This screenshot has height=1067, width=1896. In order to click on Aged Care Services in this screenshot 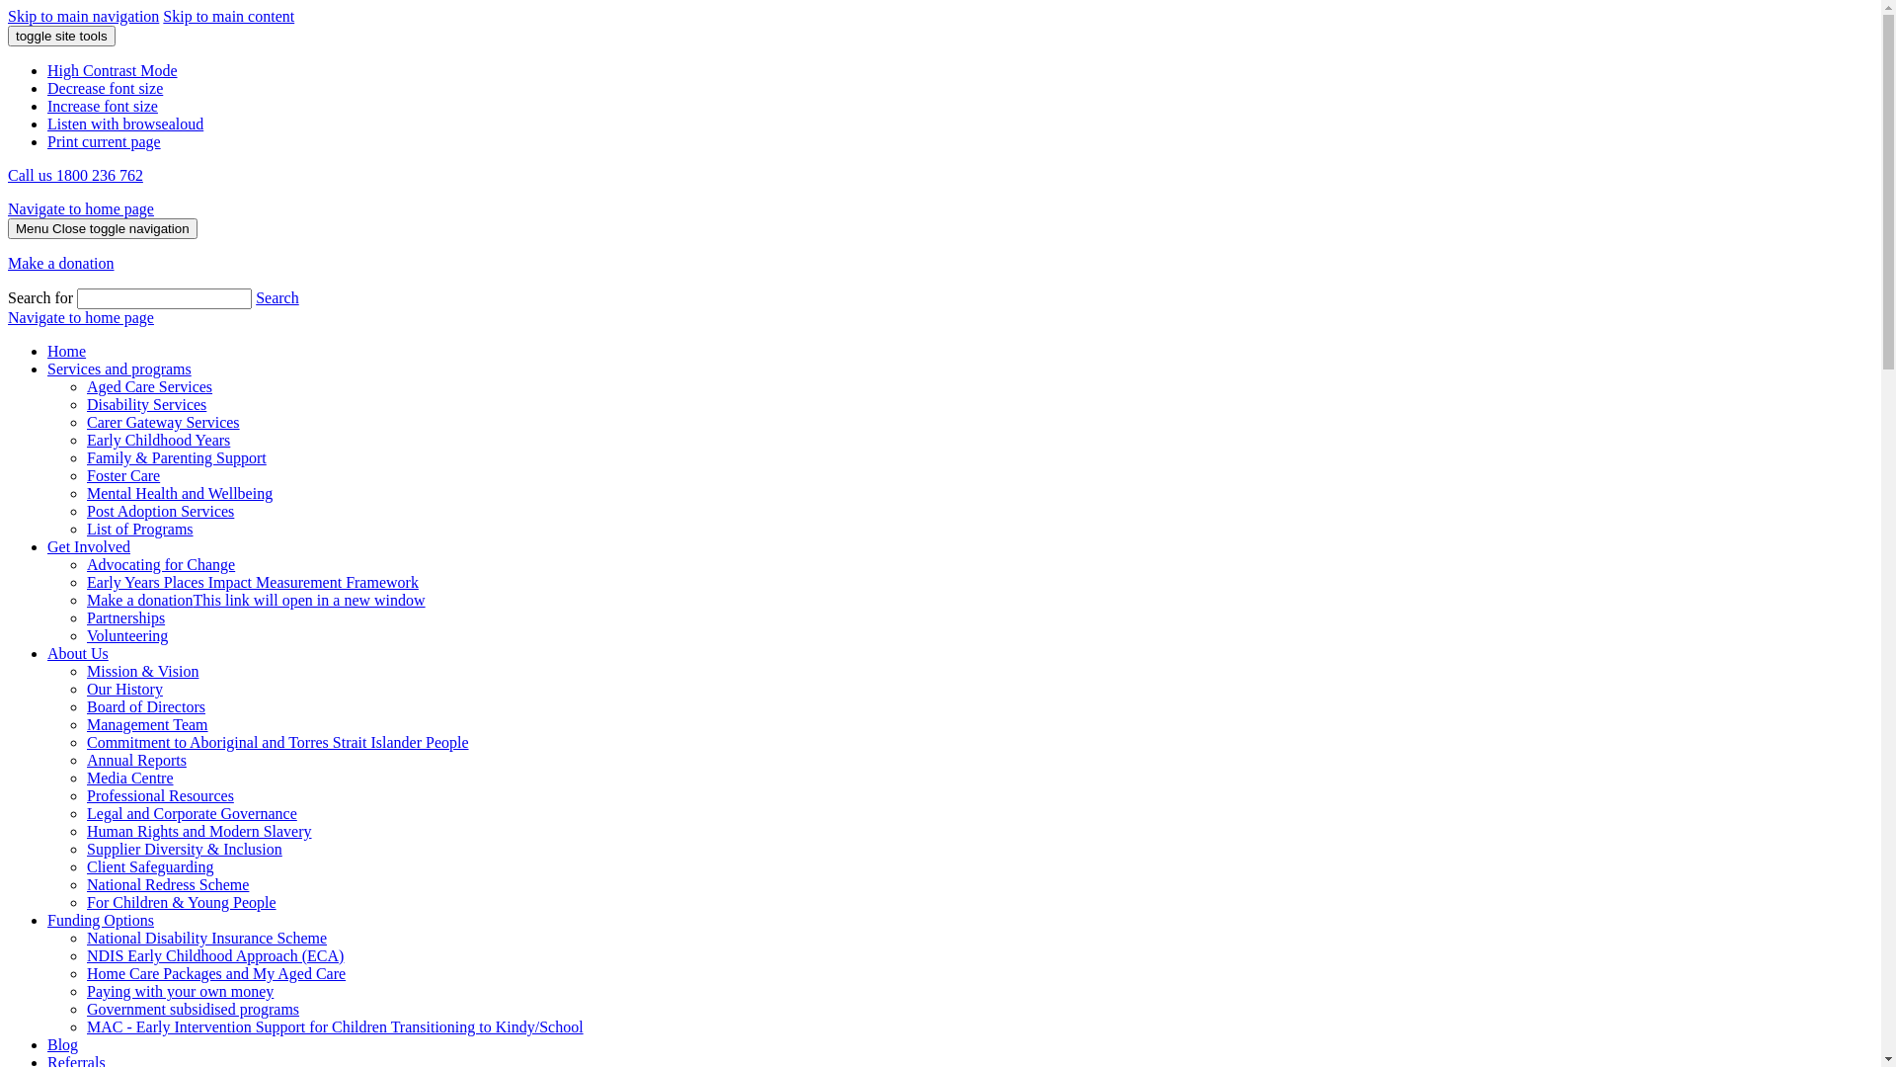, I will do `click(150, 387)`.